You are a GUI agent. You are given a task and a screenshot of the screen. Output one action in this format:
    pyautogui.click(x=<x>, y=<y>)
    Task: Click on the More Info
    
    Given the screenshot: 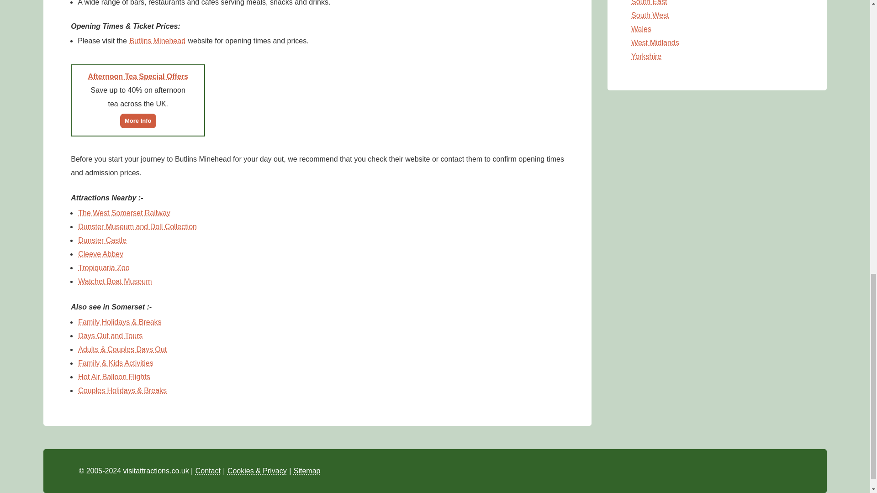 What is the action you would take?
    pyautogui.click(x=138, y=120)
    